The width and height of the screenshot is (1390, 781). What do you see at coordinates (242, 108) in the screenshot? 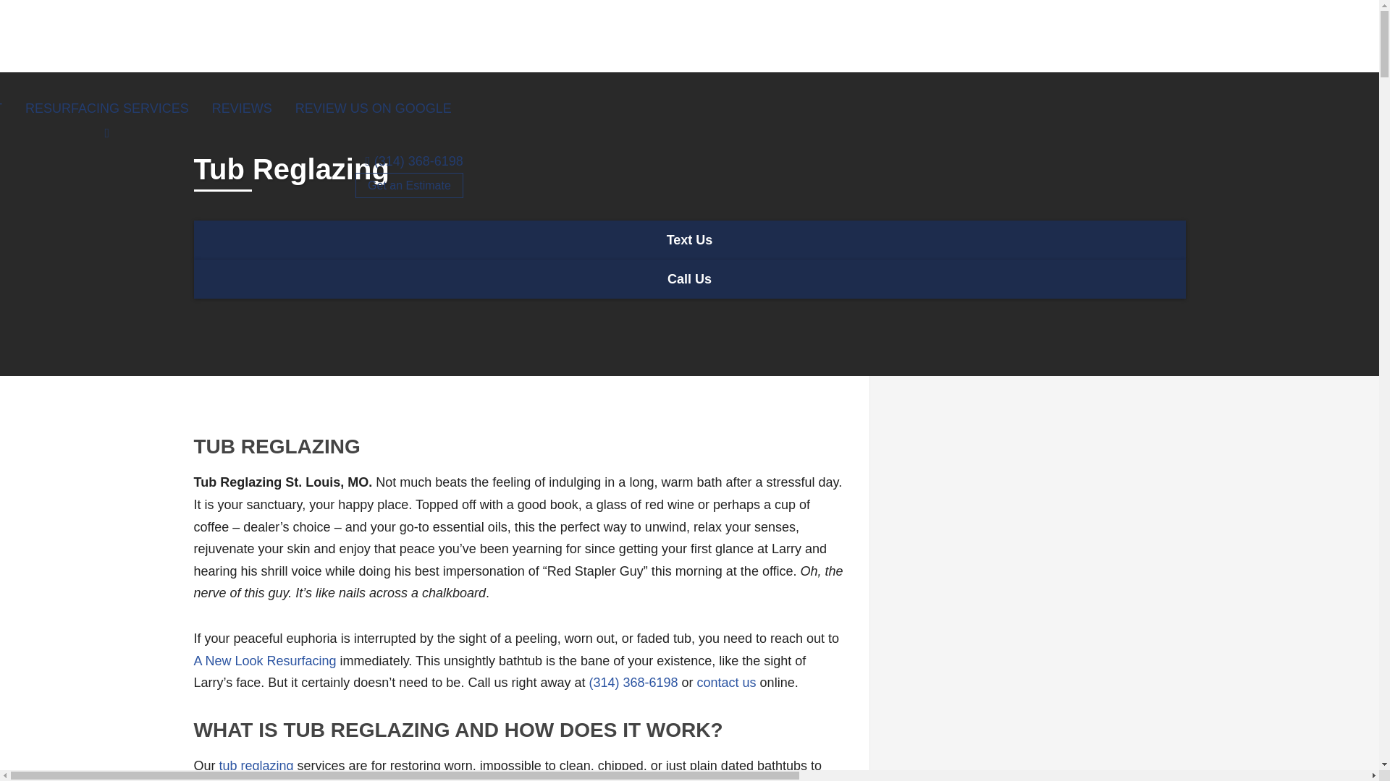
I see `REVIEWS` at bounding box center [242, 108].